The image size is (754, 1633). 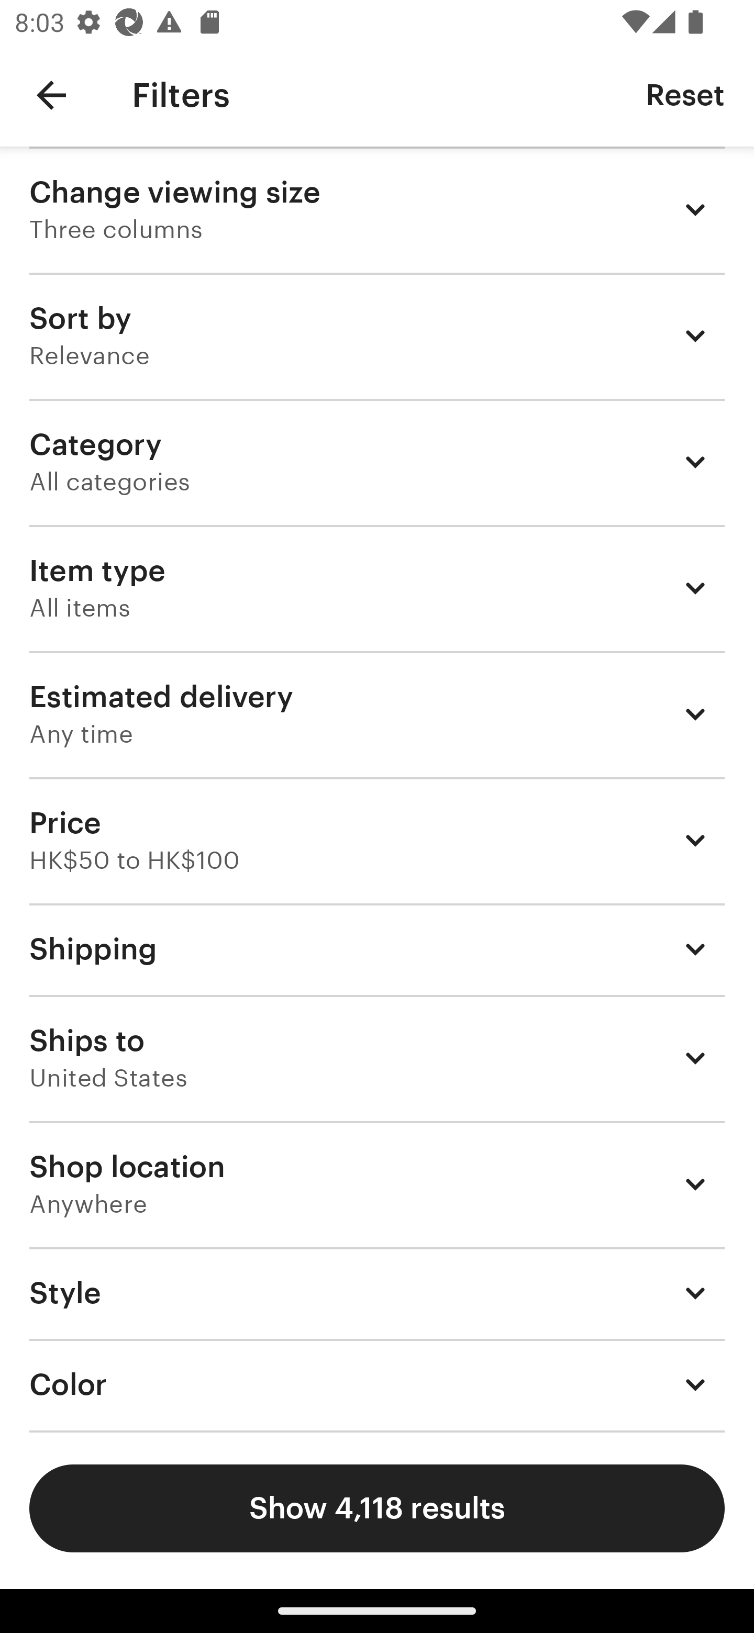 I want to click on Show 4,118 results Show results, so click(x=377, y=1508).